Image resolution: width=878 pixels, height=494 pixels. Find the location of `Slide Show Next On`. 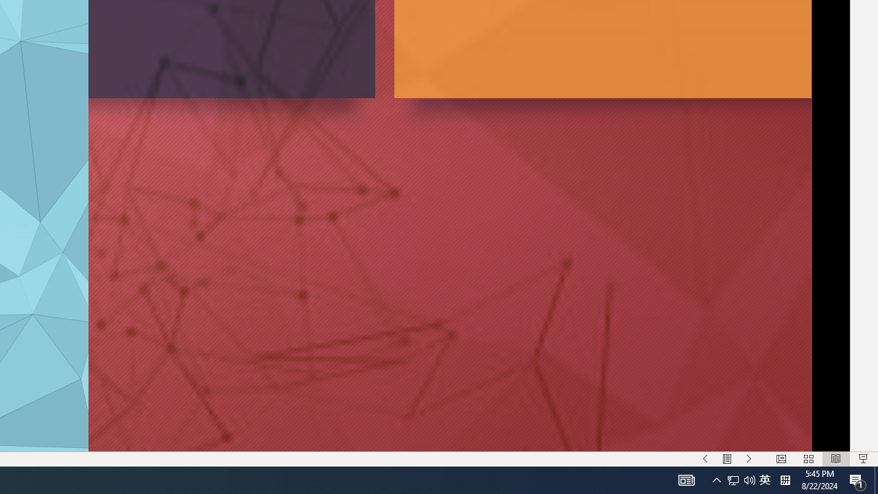

Slide Show Next On is located at coordinates (749, 458).